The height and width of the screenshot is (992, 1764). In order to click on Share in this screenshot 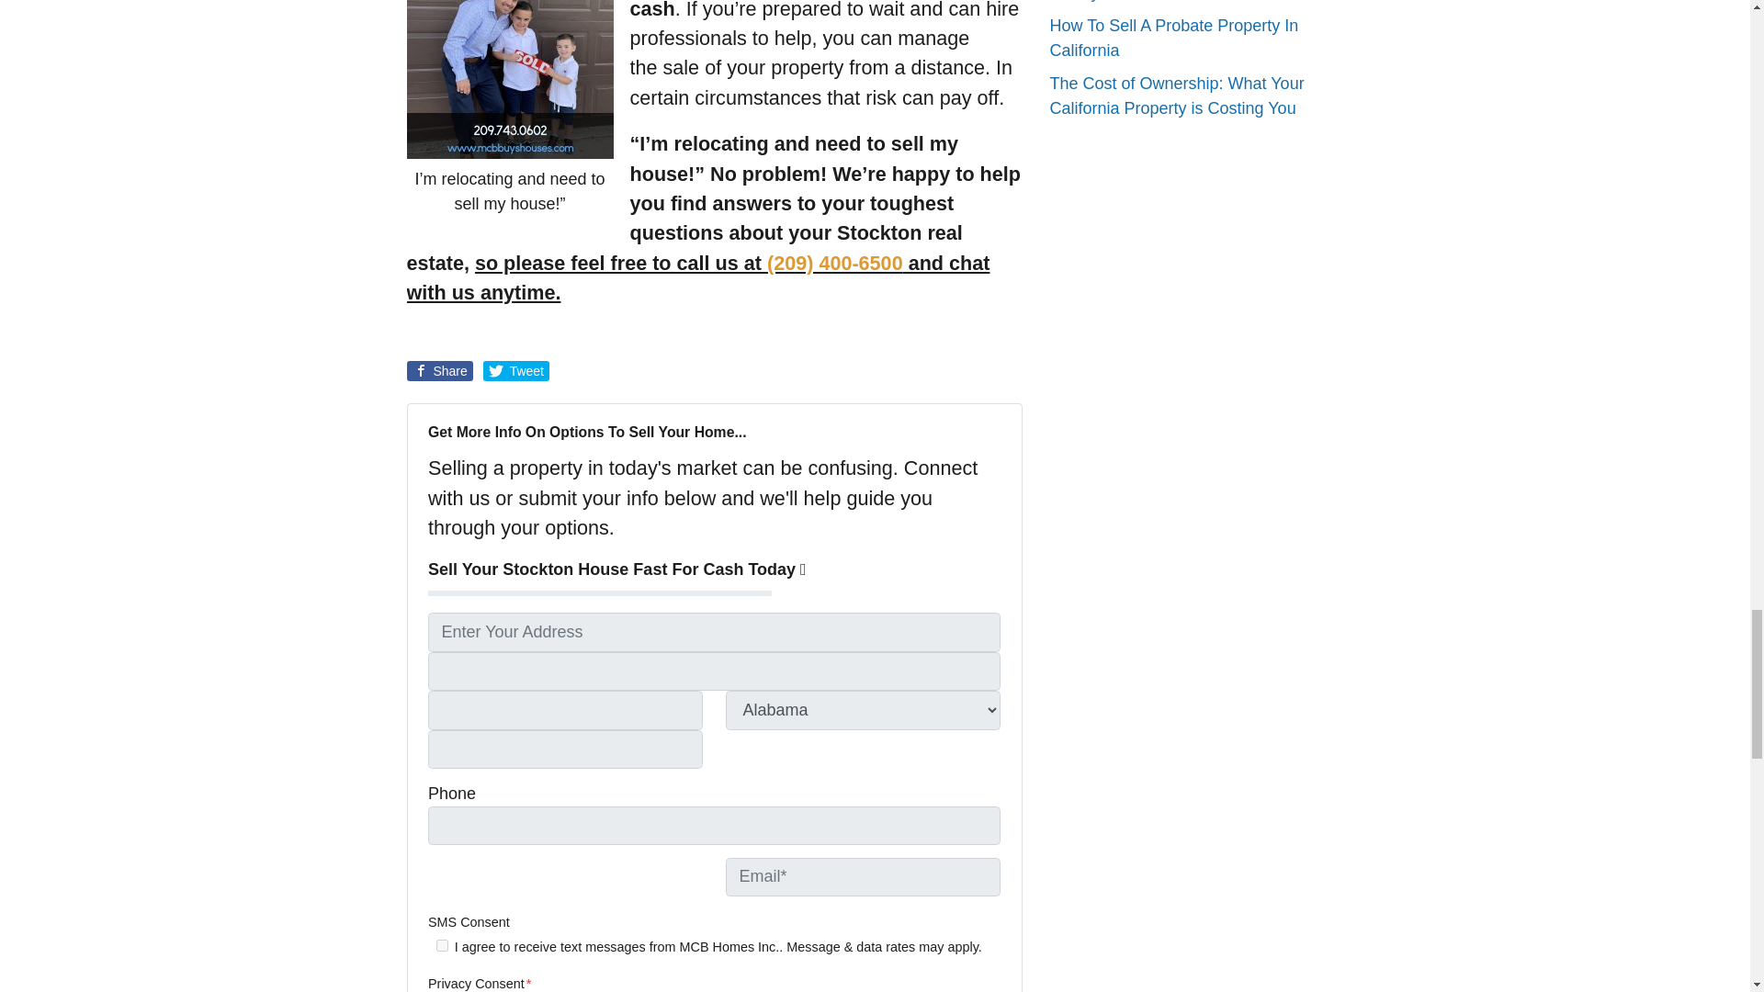, I will do `click(439, 371)`.